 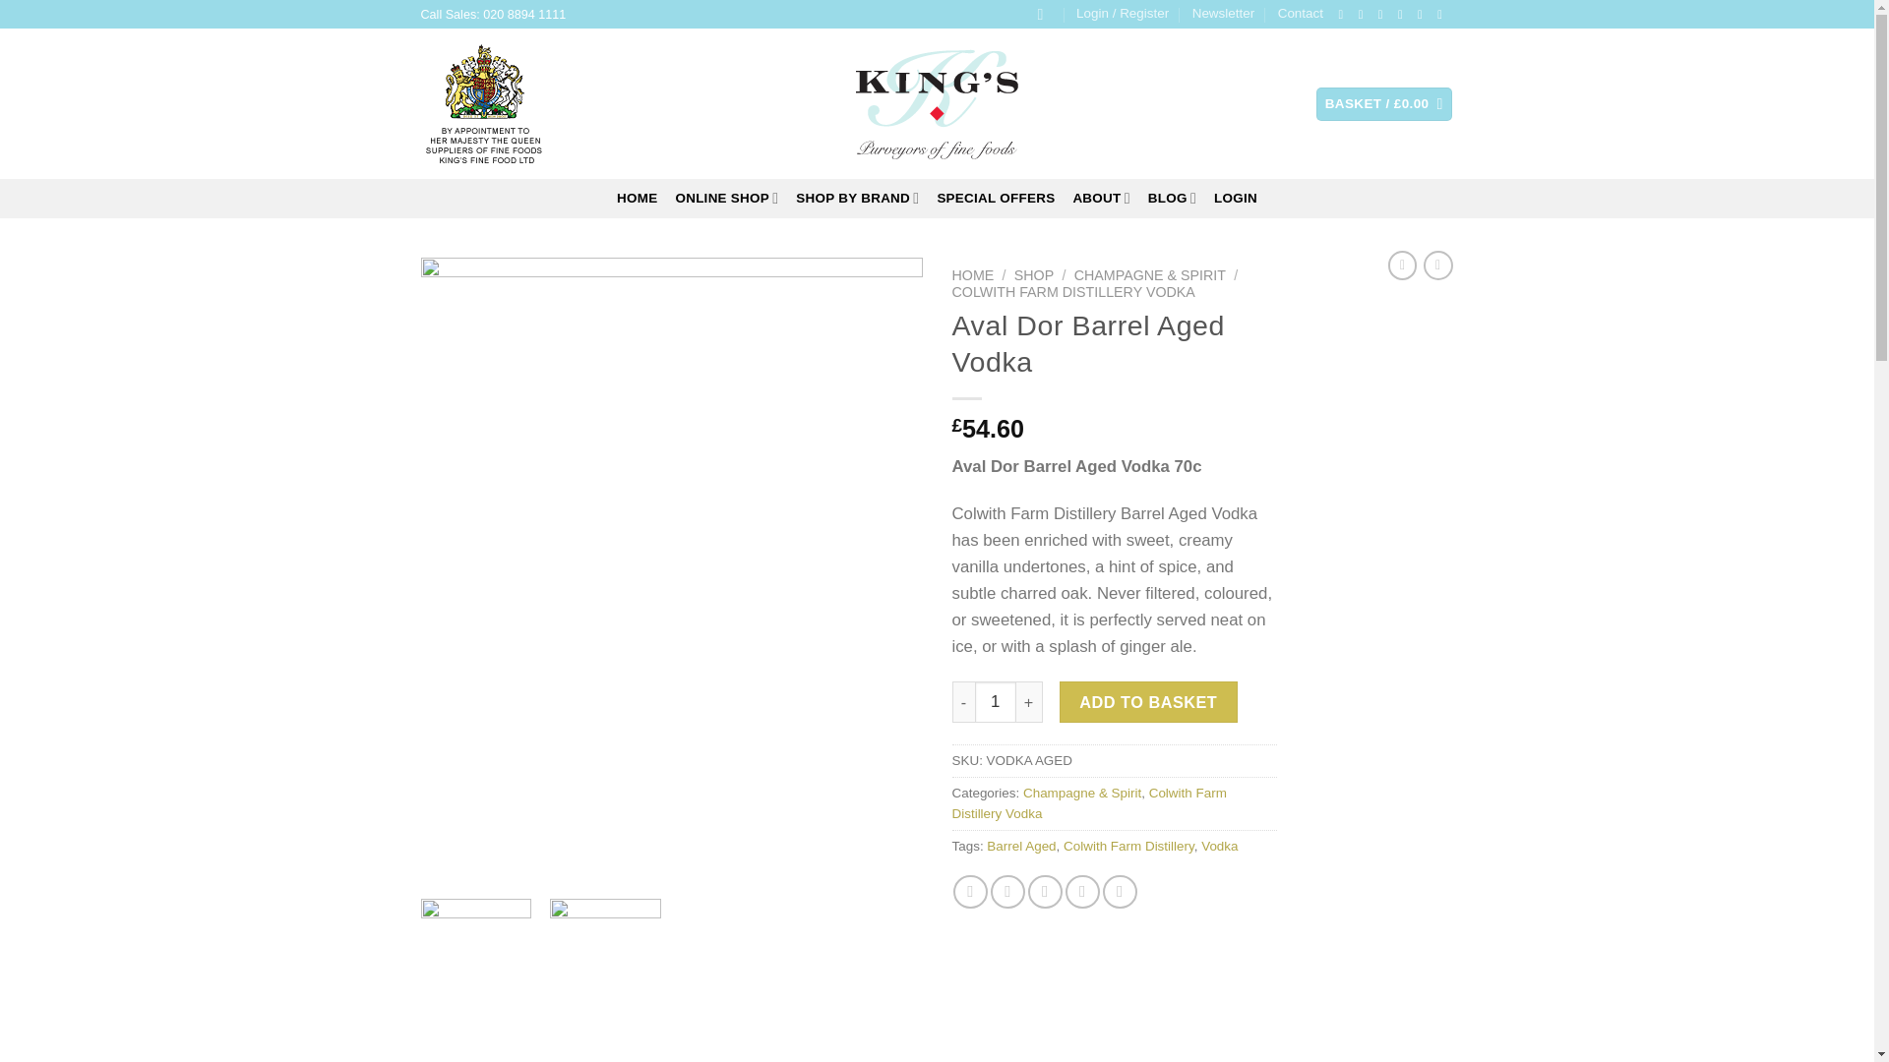 What do you see at coordinates (638, 198) in the screenshot?
I see `HOME` at bounding box center [638, 198].